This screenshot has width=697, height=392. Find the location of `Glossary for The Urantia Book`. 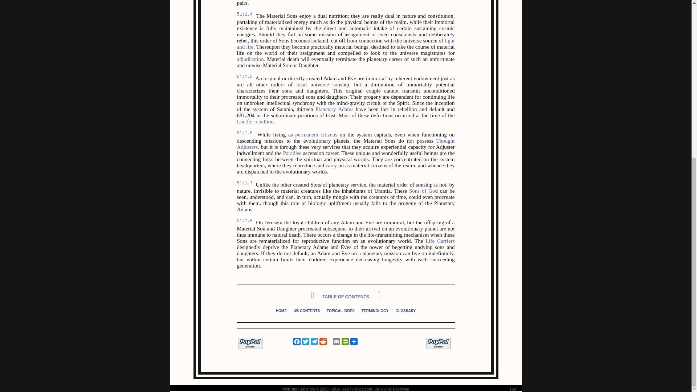

Glossary for The Urantia Book is located at coordinates (405, 310).